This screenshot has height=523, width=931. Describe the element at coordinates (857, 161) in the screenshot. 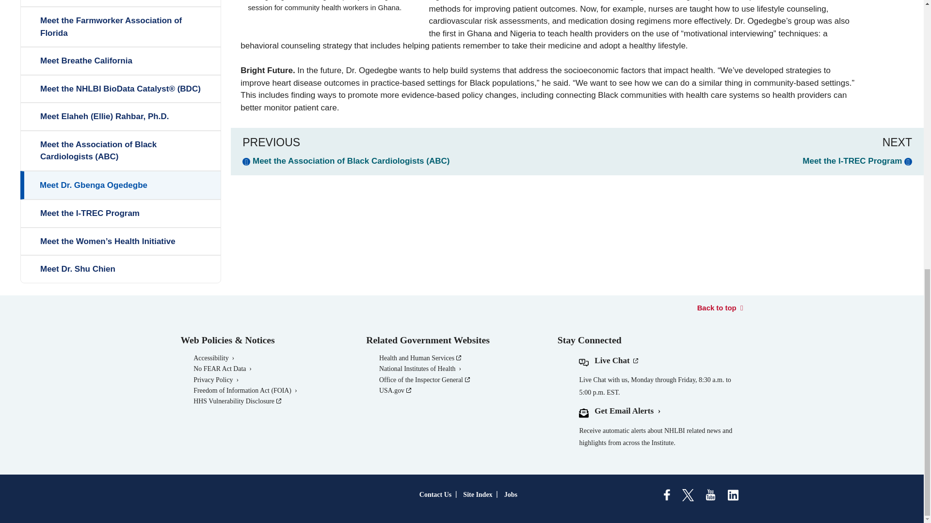

I see `Go to next page` at that location.